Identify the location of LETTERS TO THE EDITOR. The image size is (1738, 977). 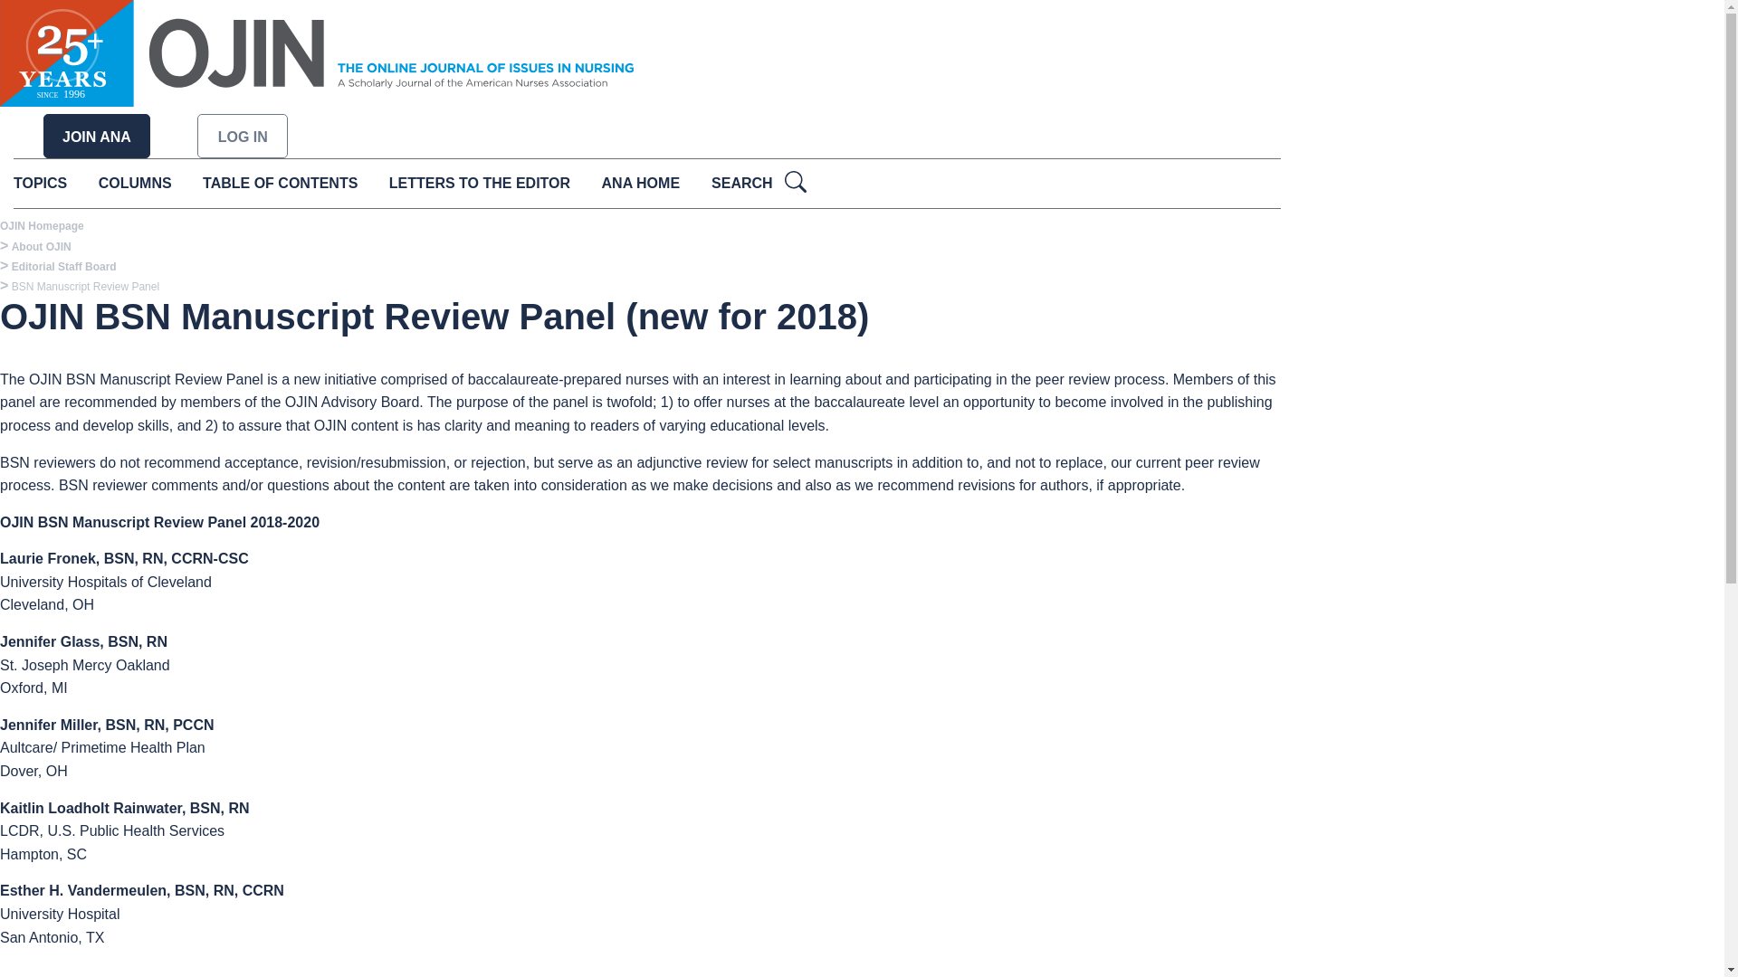
(480, 183).